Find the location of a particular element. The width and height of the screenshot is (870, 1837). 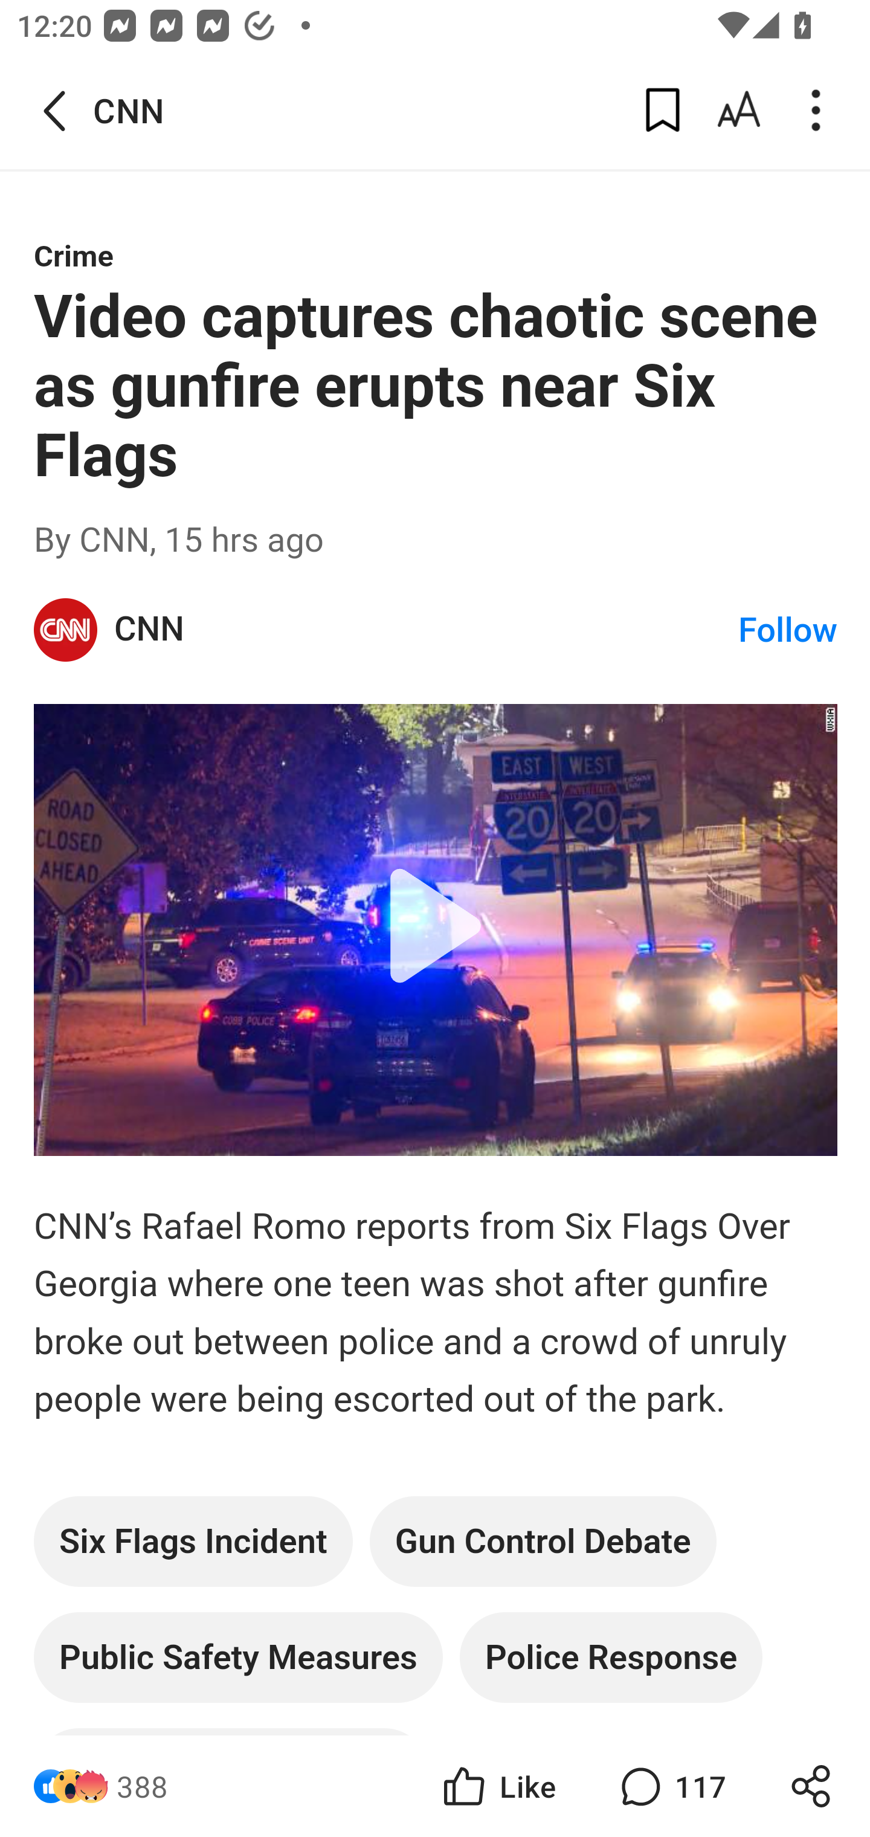

117 is located at coordinates (671, 1786).